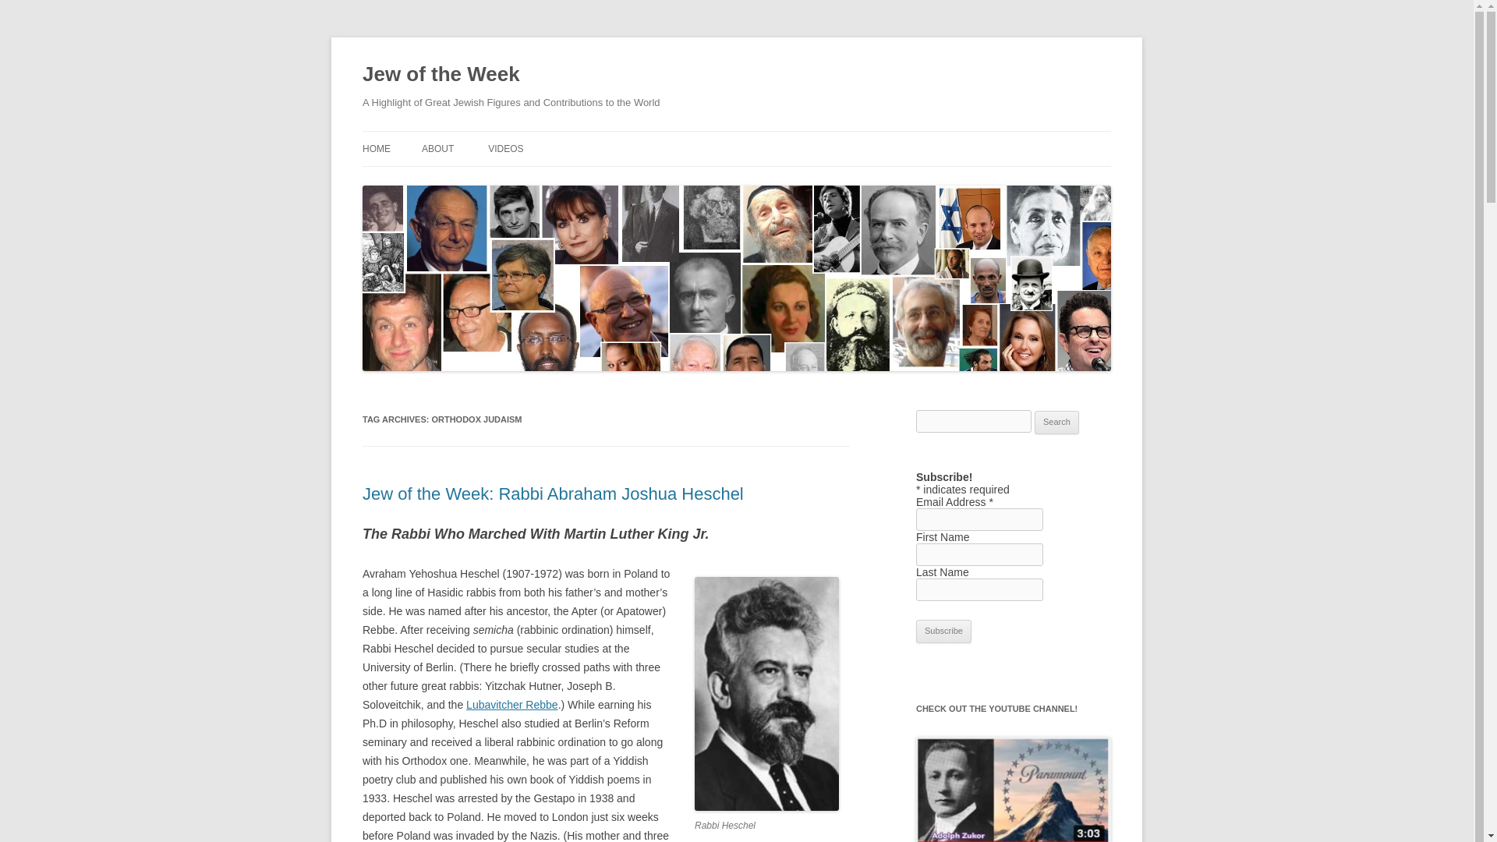 The image size is (1497, 842). Describe the element at coordinates (437, 148) in the screenshot. I see `ABOUT` at that location.